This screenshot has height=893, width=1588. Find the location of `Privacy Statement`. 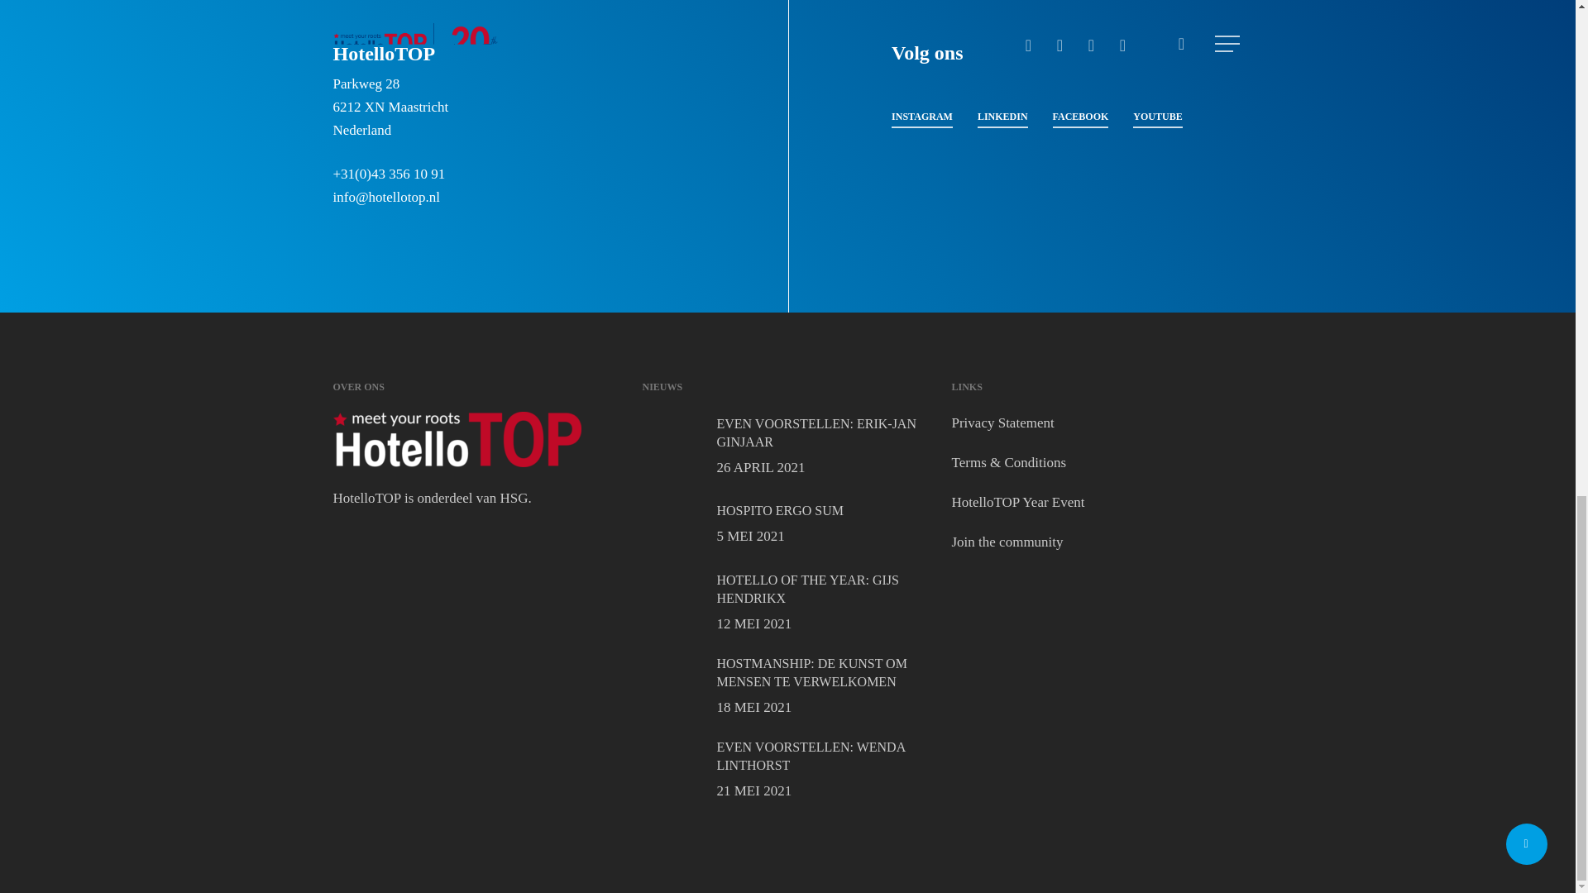

Privacy Statement is located at coordinates (1007, 542).